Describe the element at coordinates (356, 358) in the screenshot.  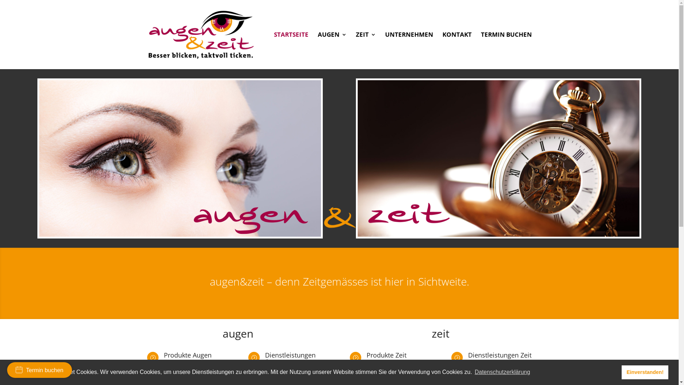
I see `=` at that location.